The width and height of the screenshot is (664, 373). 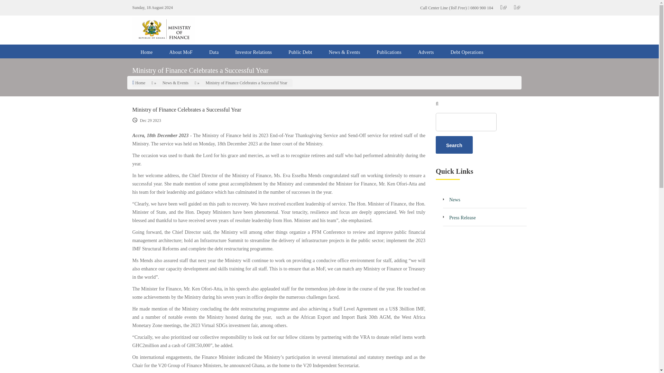 What do you see at coordinates (389, 51) in the screenshot?
I see `Publications` at bounding box center [389, 51].